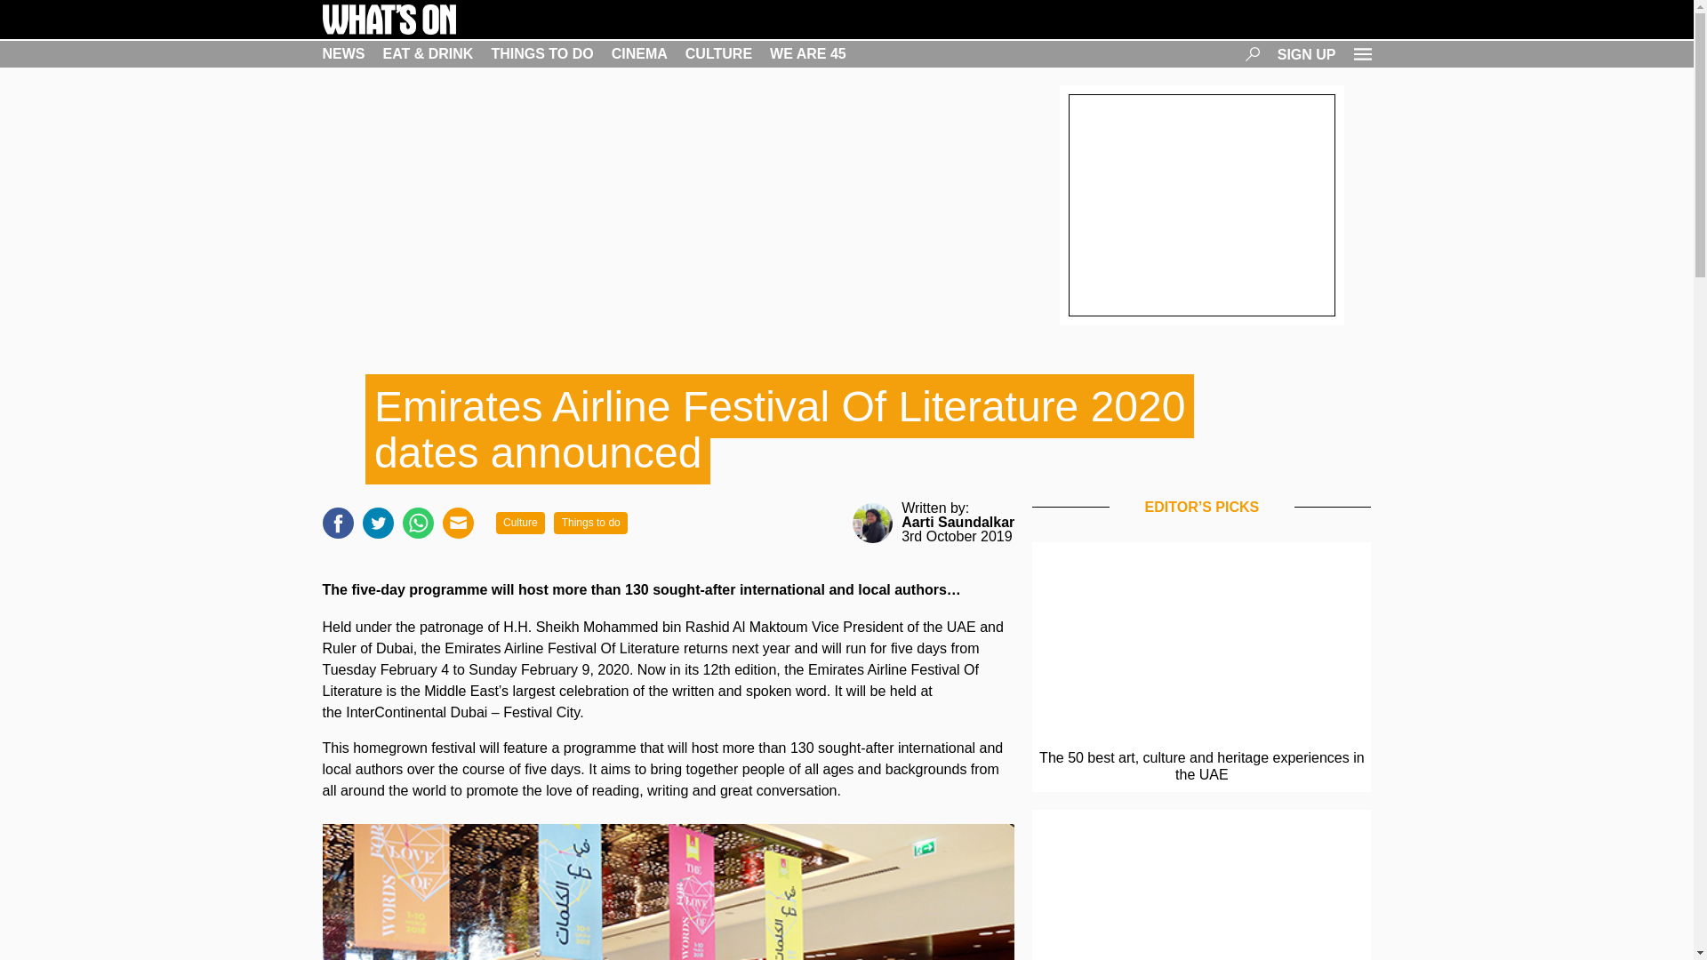  What do you see at coordinates (718, 53) in the screenshot?
I see `CULTURE` at bounding box center [718, 53].